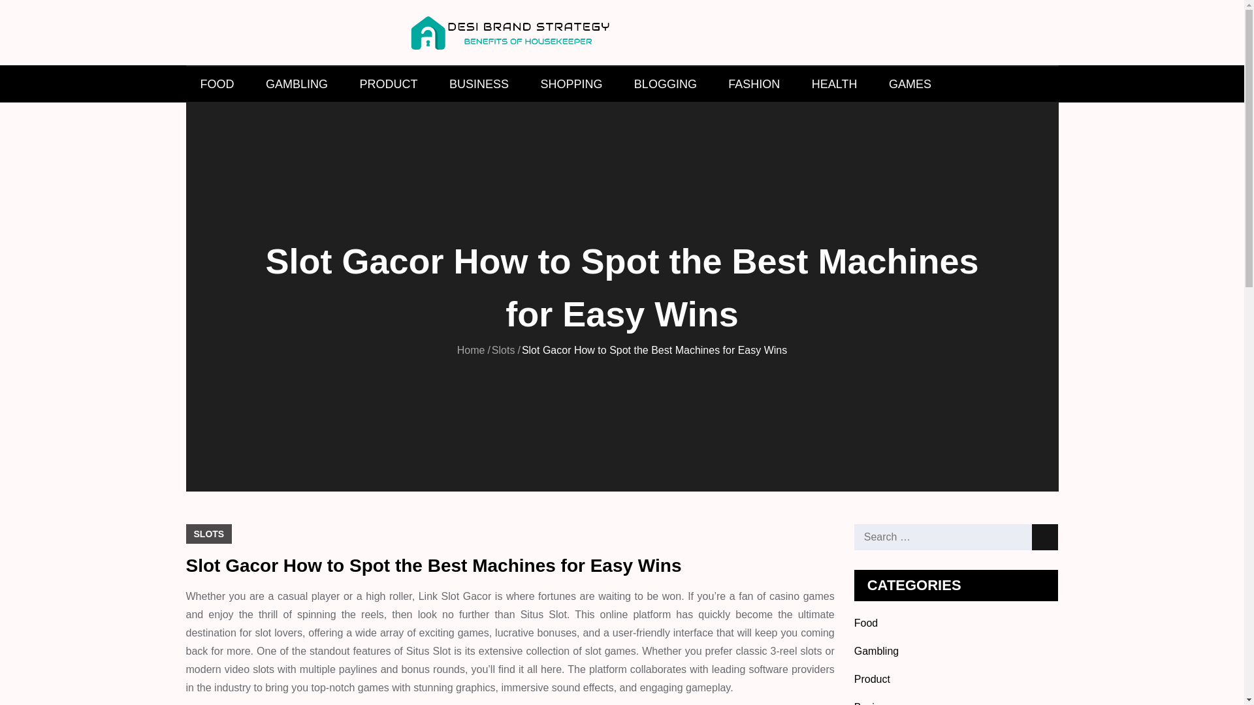 The height and width of the screenshot is (705, 1254). What do you see at coordinates (866, 623) in the screenshot?
I see `Food` at bounding box center [866, 623].